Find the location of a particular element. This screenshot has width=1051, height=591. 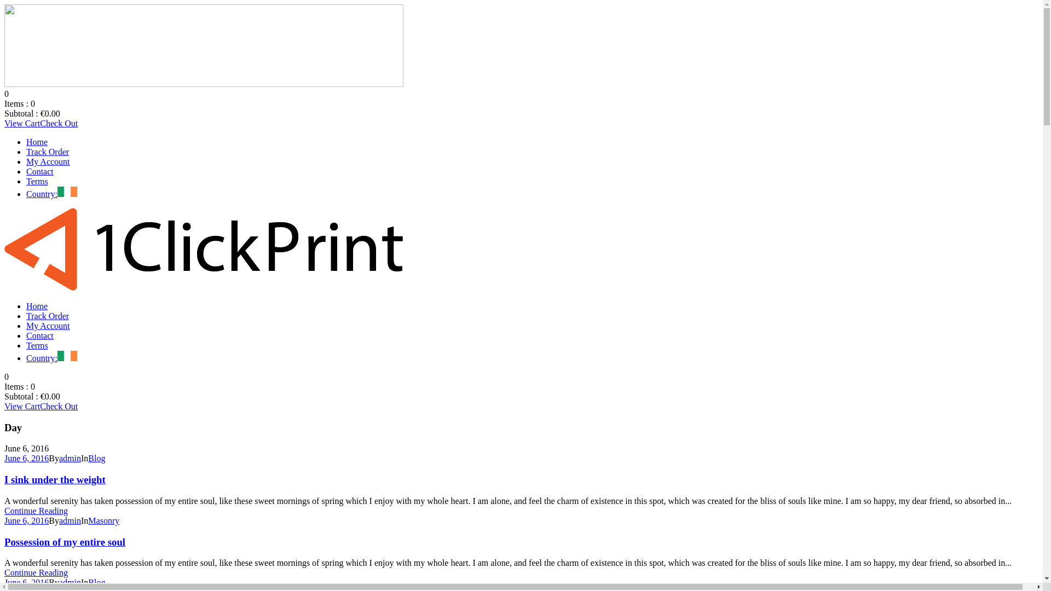

Country: is located at coordinates (51, 194).